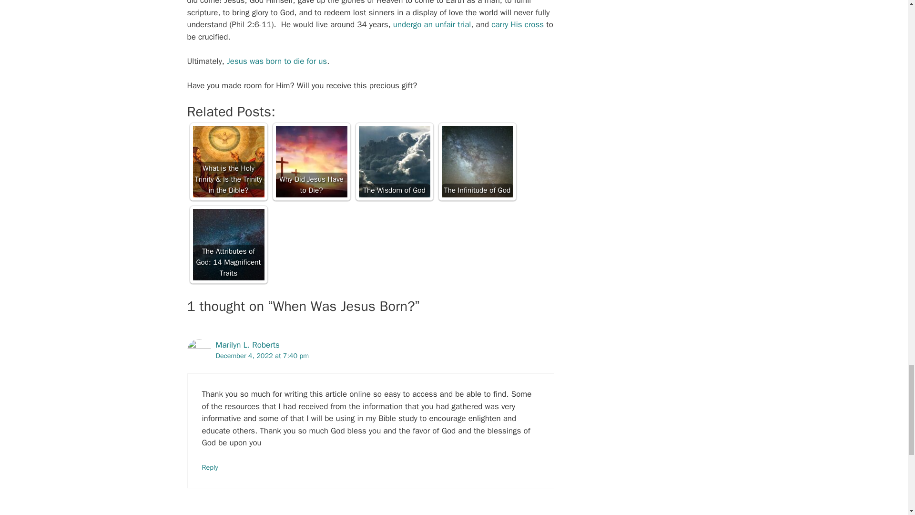  Describe the element at coordinates (276, 61) in the screenshot. I see `Jesus was born to die for us` at that location.